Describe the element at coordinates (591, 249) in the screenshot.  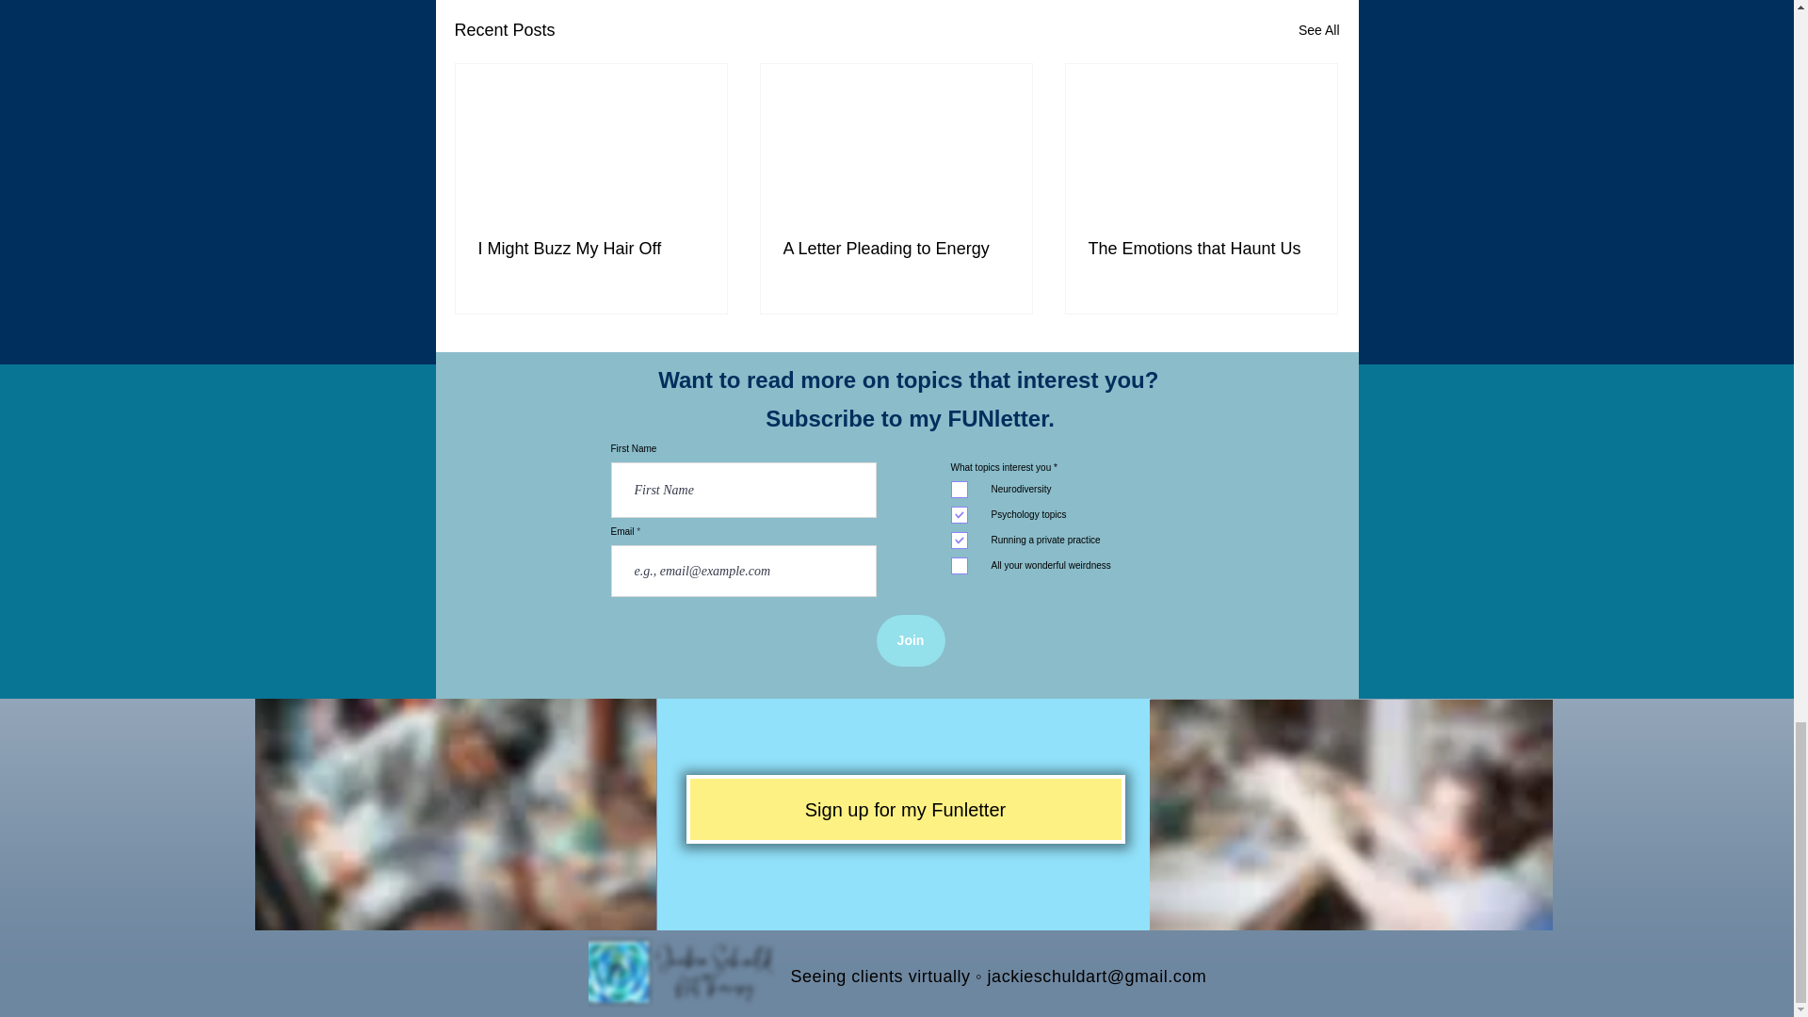
I see `I Might Buzz My Hair Off` at that location.